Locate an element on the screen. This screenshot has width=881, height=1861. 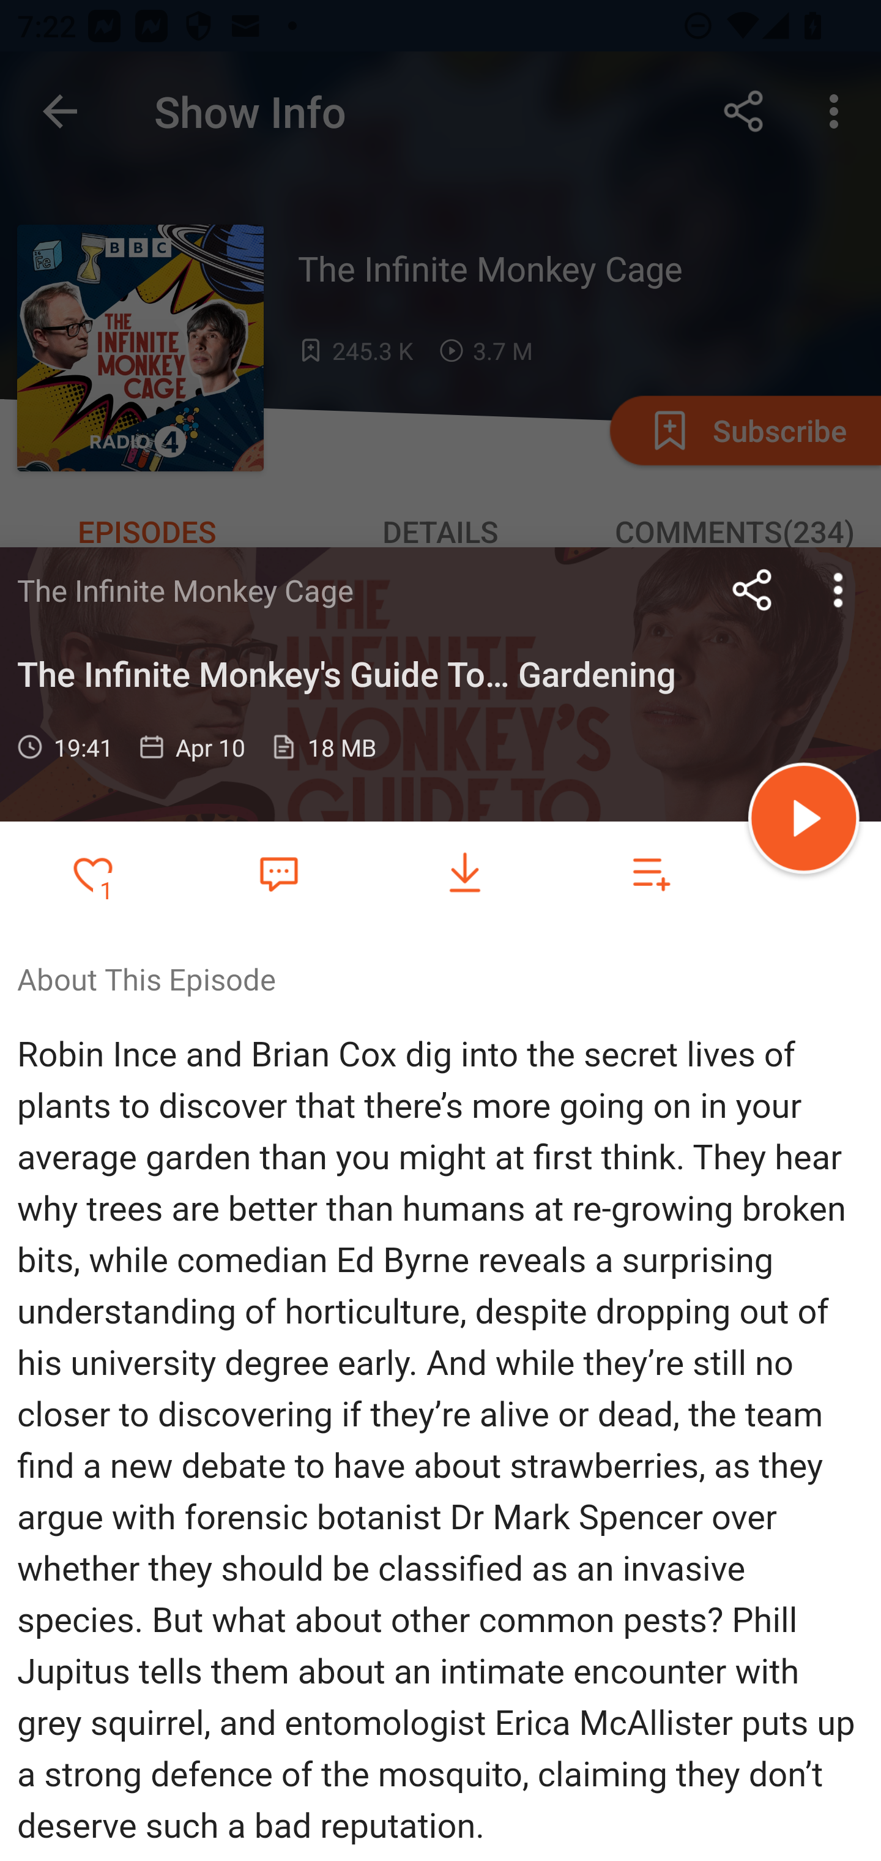
Add to playlist is located at coordinates (651, 873).